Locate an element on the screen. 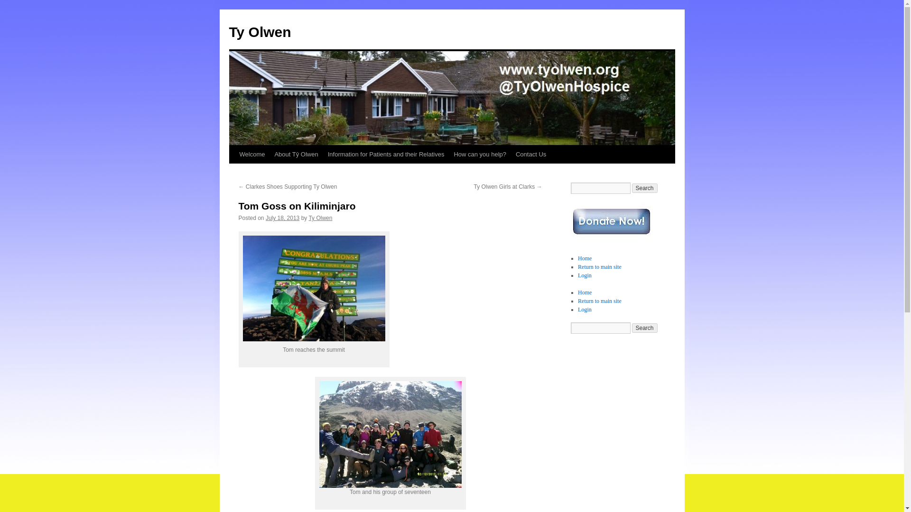  Return to main site is located at coordinates (599, 267).